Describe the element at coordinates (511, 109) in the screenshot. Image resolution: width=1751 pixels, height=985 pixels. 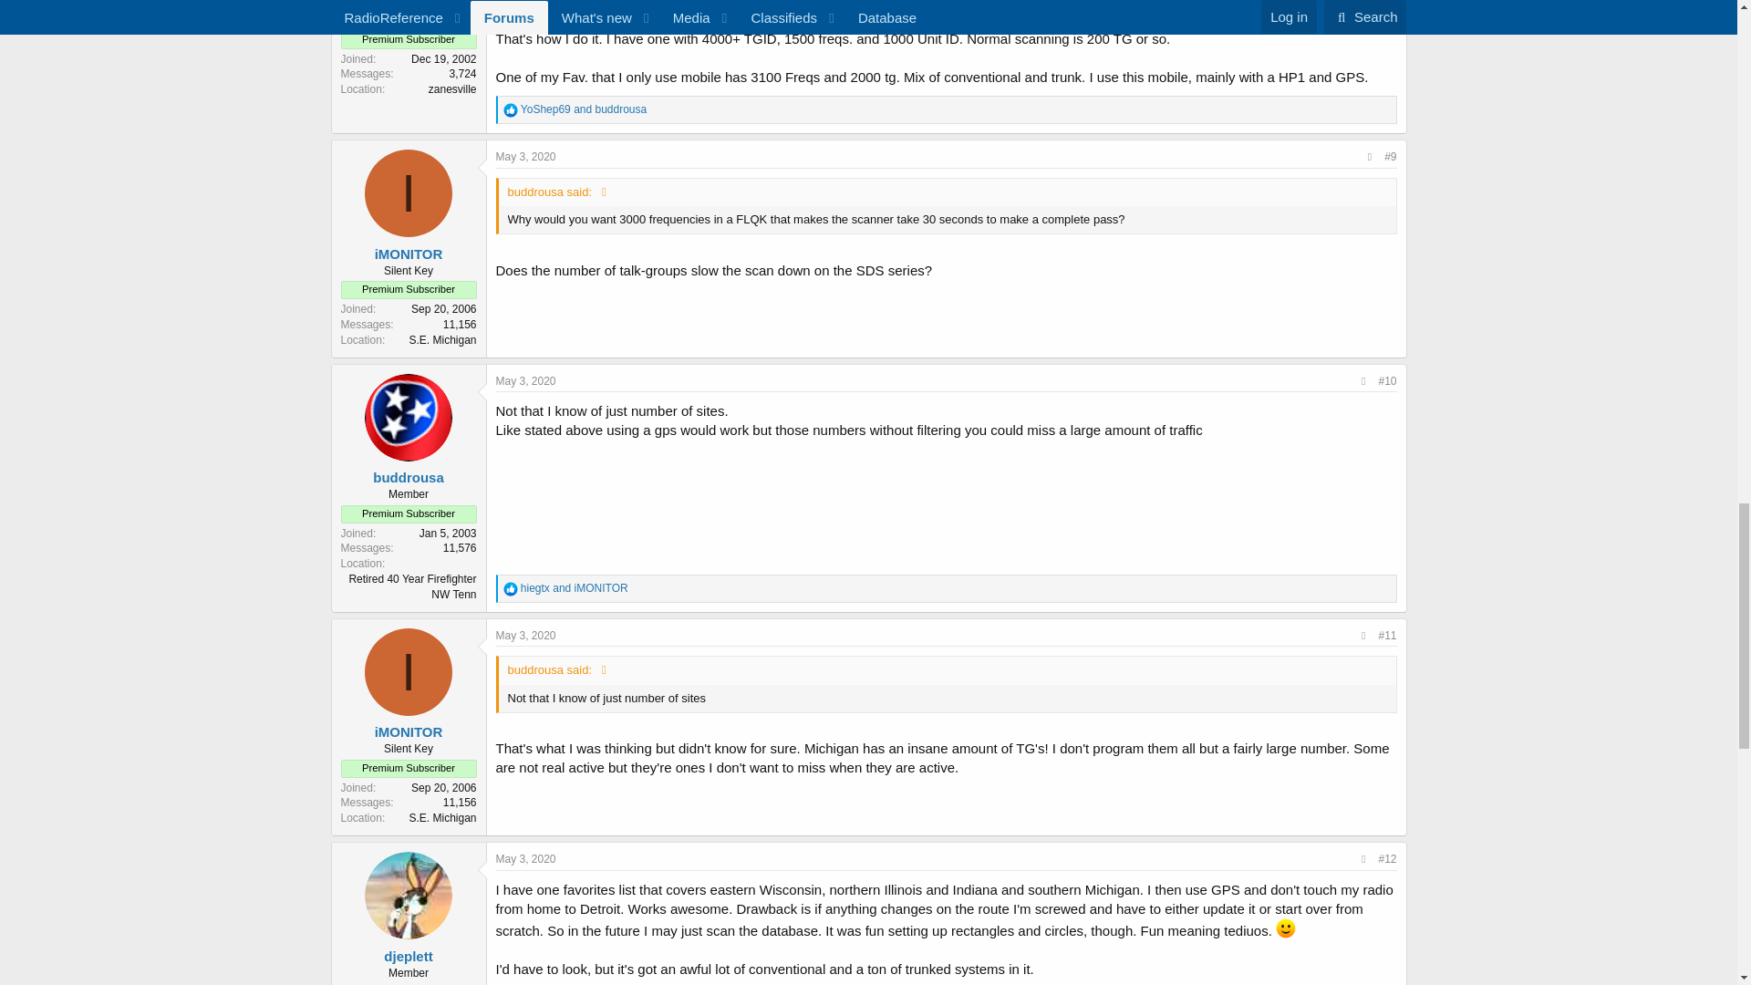
I see `Like` at that location.